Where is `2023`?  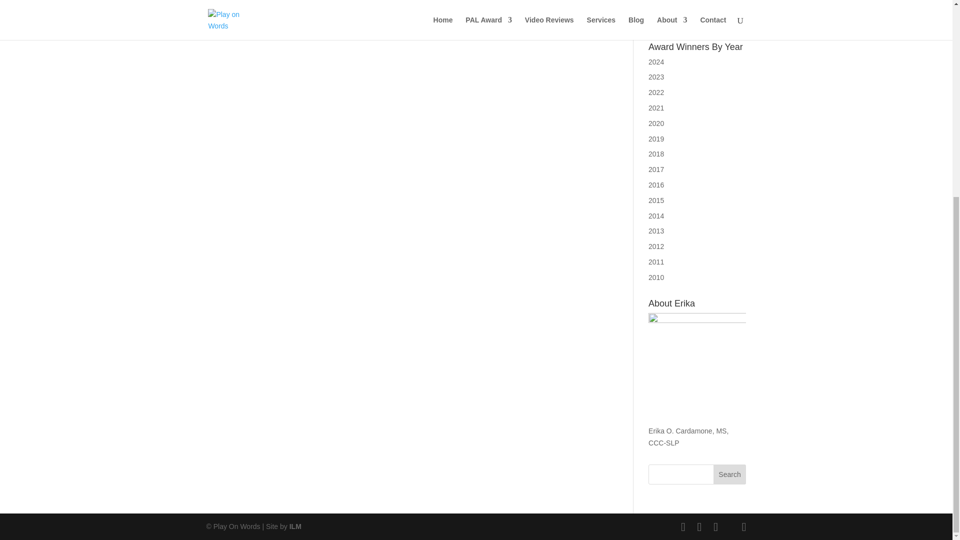
2023 is located at coordinates (656, 77).